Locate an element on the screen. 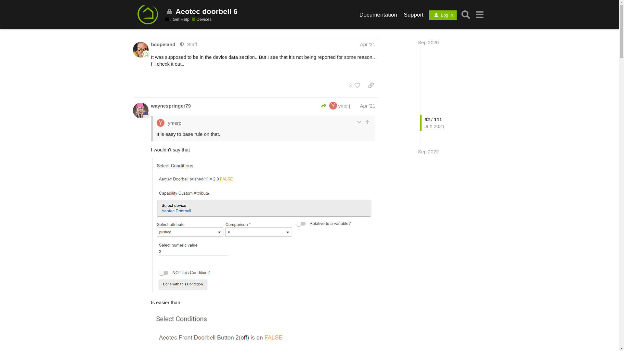 The width and height of the screenshot is (624, 351). copy a link to this post to clipboard is located at coordinates (371, 85).